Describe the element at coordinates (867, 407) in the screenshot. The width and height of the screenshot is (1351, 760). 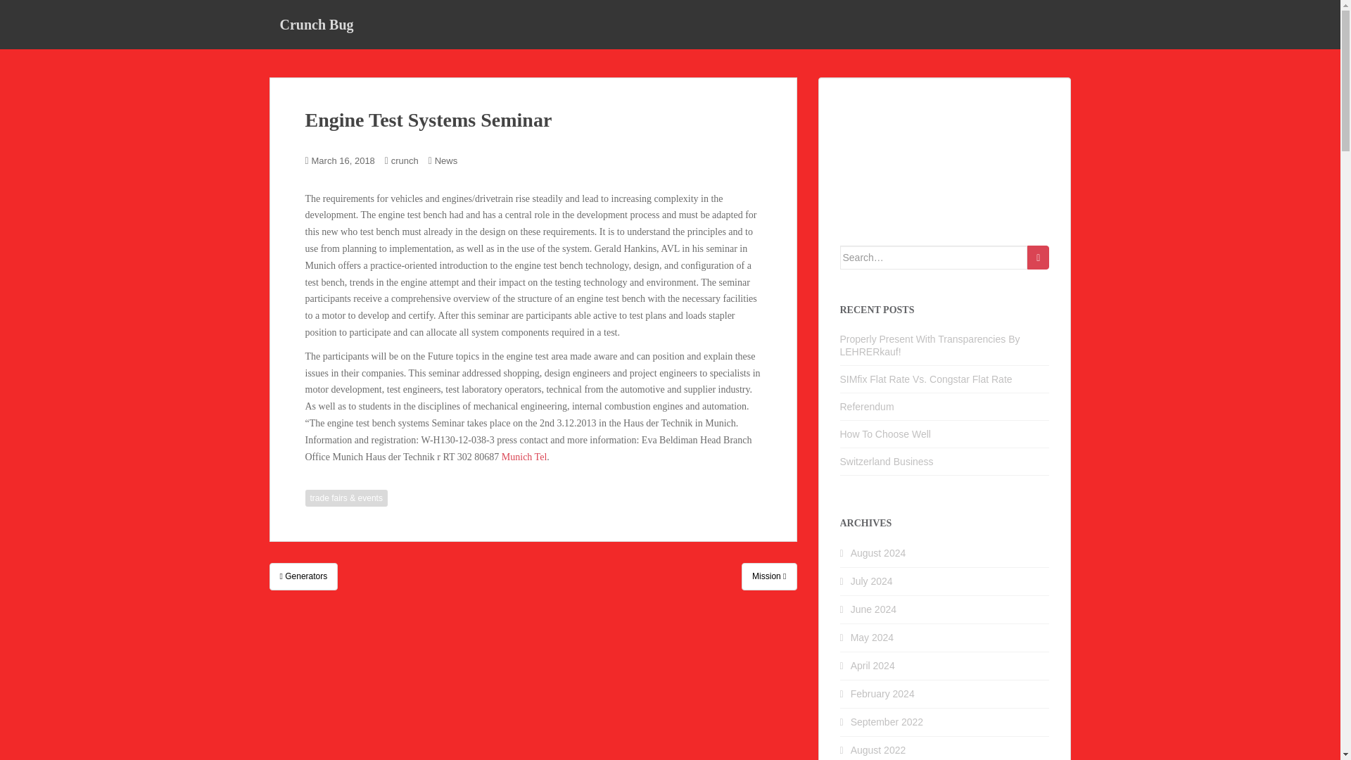
I see `Referendum` at that location.